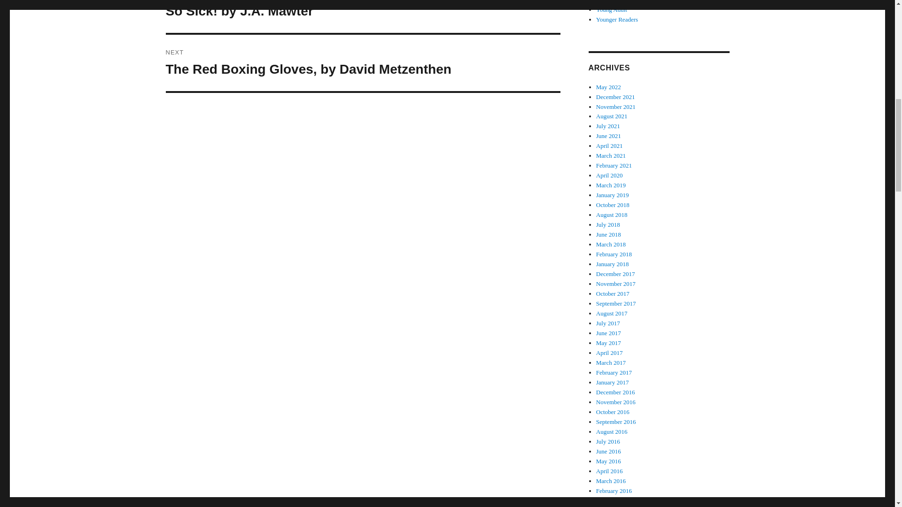  What do you see at coordinates (615, 97) in the screenshot?
I see `February 2021` at bounding box center [615, 97].